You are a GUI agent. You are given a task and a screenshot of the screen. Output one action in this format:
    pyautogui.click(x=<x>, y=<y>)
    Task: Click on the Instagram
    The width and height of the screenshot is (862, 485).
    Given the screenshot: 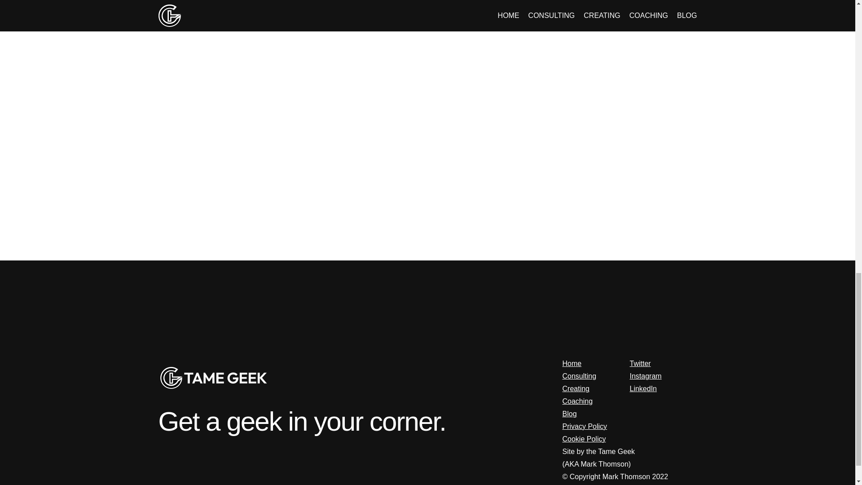 What is the action you would take?
    pyautogui.click(x=645, y=376)
    